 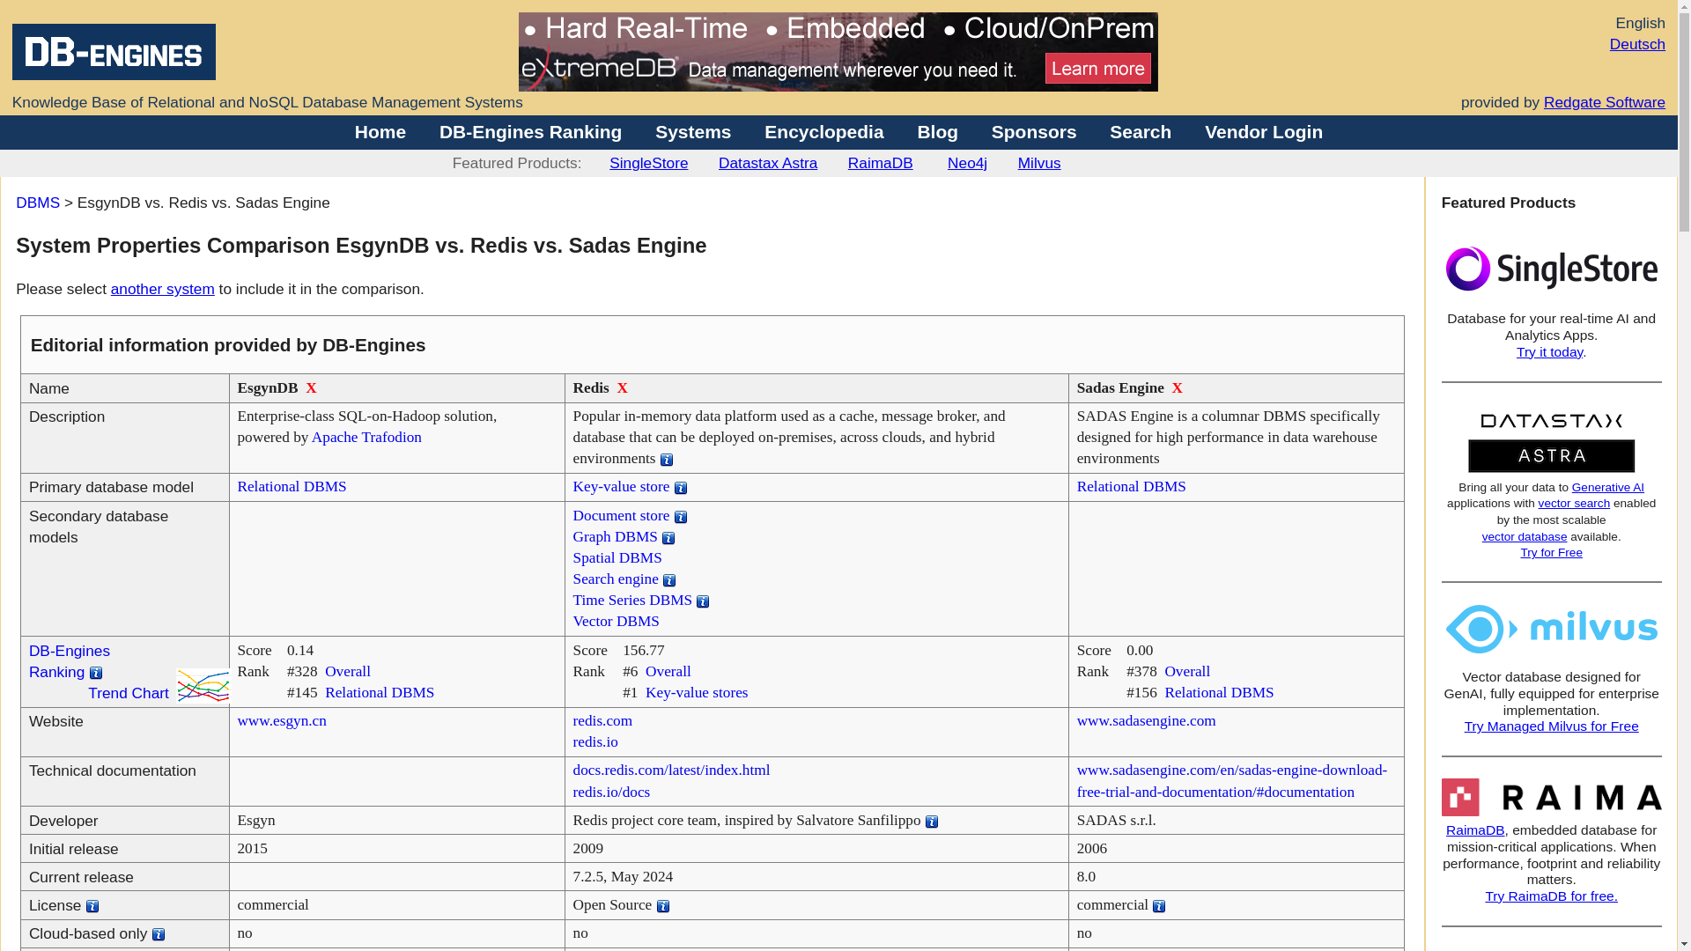 I want to click on Document store, so click(x=621, y=515).